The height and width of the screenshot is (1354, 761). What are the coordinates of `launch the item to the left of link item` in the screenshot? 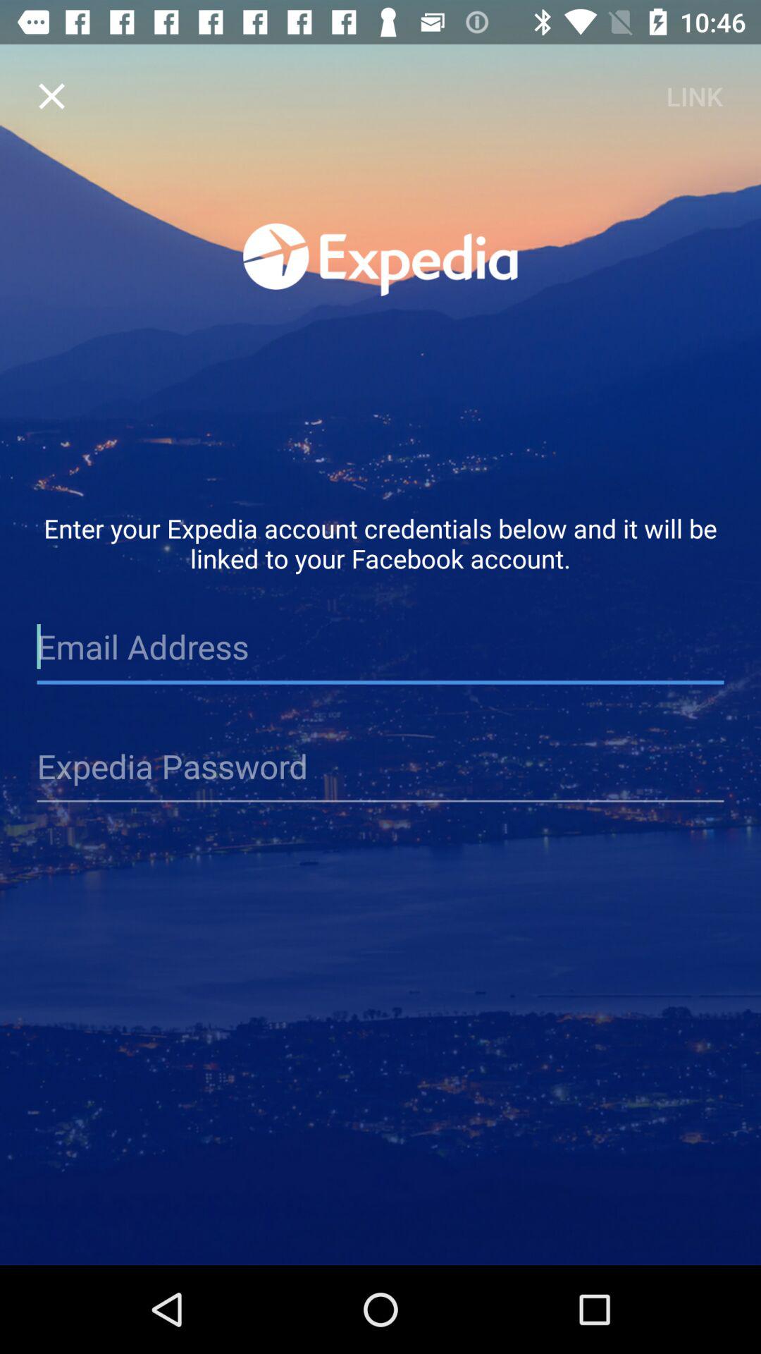 It's located at (51, 96).